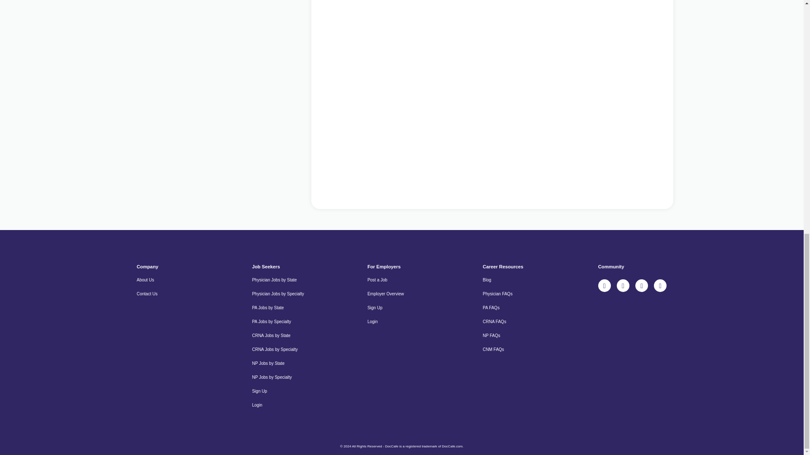 This screenshot has height=455, width=810. I want to click on Sign Up, so click(259, 391).